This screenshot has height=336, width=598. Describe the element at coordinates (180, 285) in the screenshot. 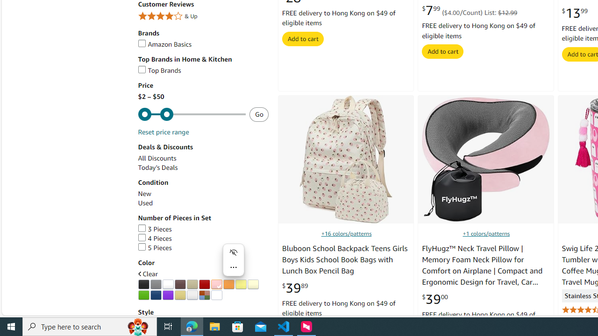

I see `Brown` at that location.